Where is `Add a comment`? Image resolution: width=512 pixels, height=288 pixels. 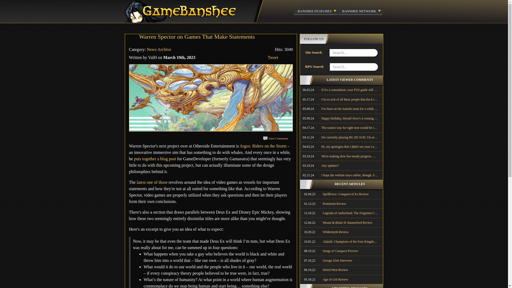
Add a comment is located at coordinates (275, 138).